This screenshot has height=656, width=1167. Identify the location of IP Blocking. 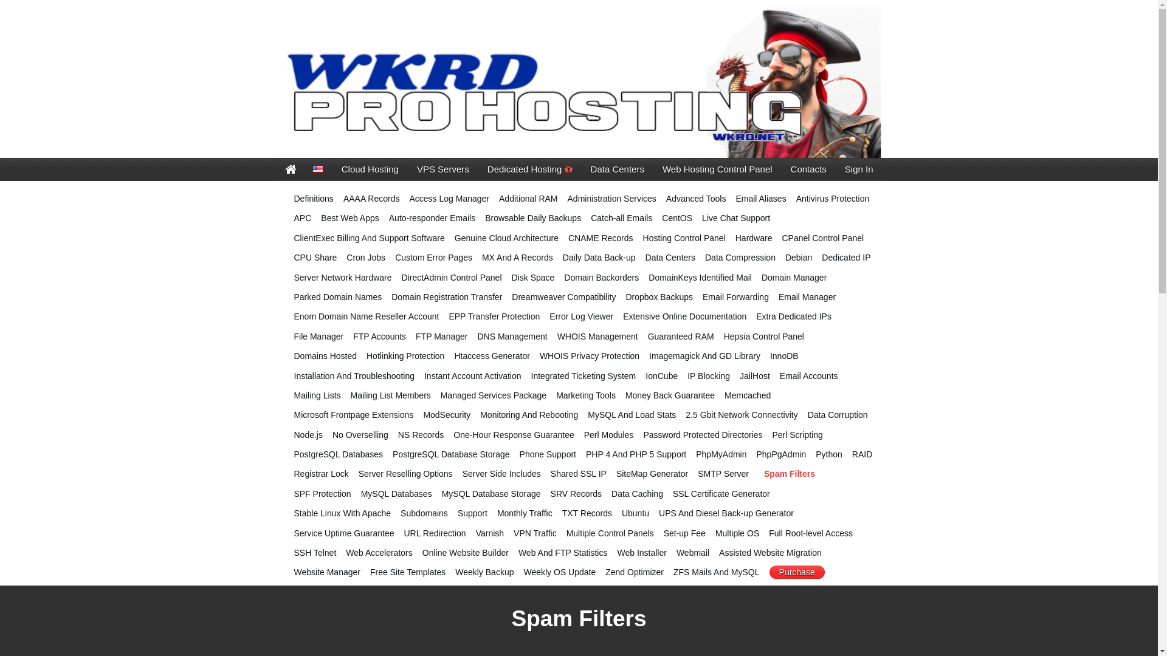
(709, 376).